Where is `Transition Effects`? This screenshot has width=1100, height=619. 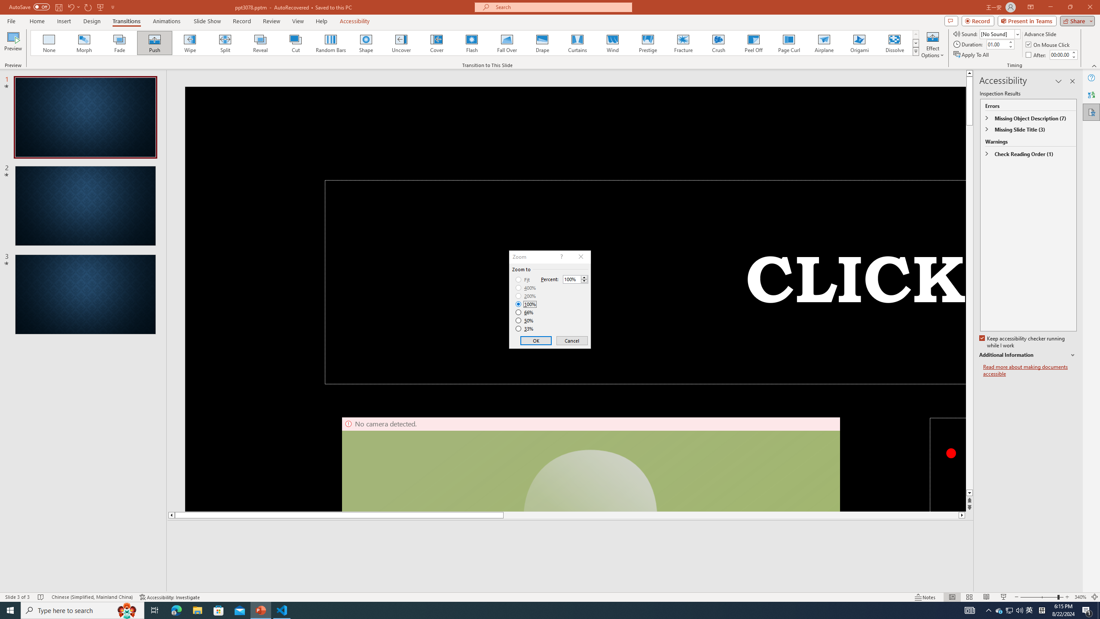 Transition Effects is located at coordinates (916, 51).